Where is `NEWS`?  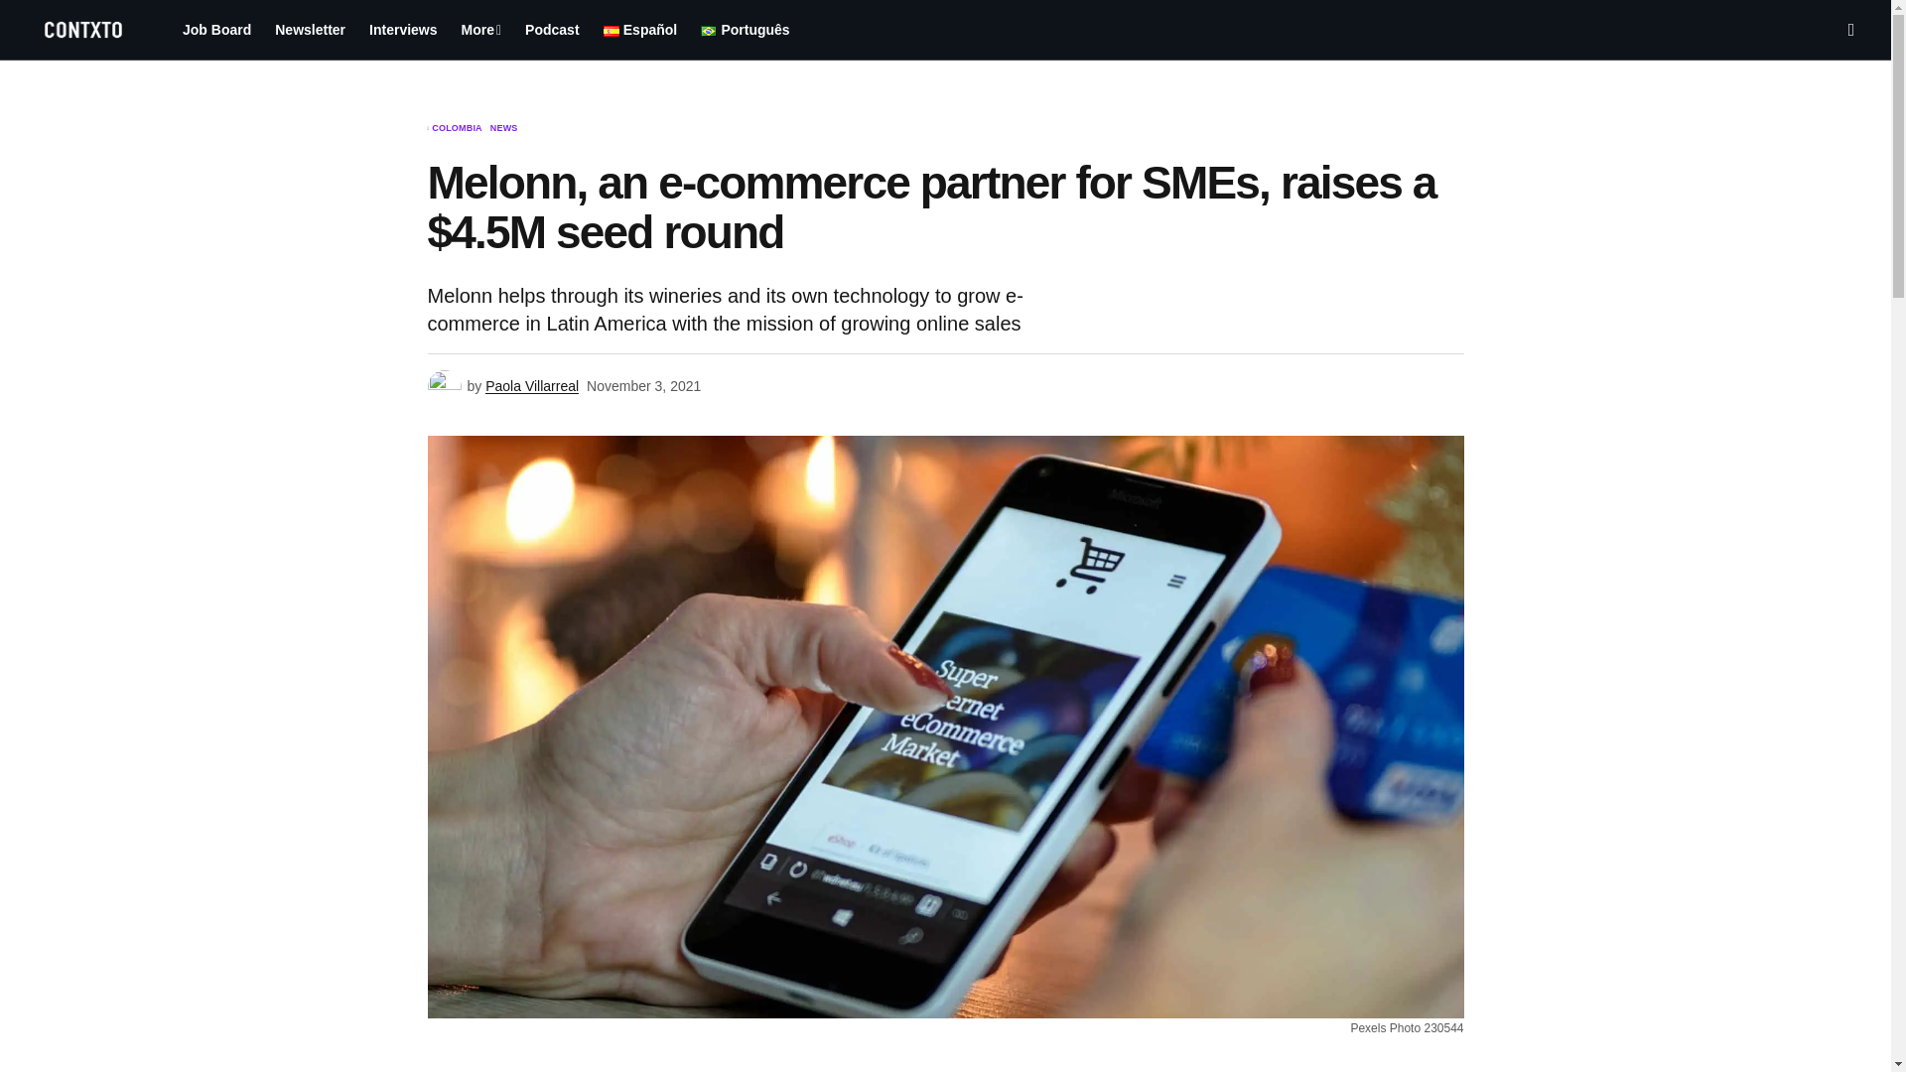 NEWS is located at coordinates (504, 129).